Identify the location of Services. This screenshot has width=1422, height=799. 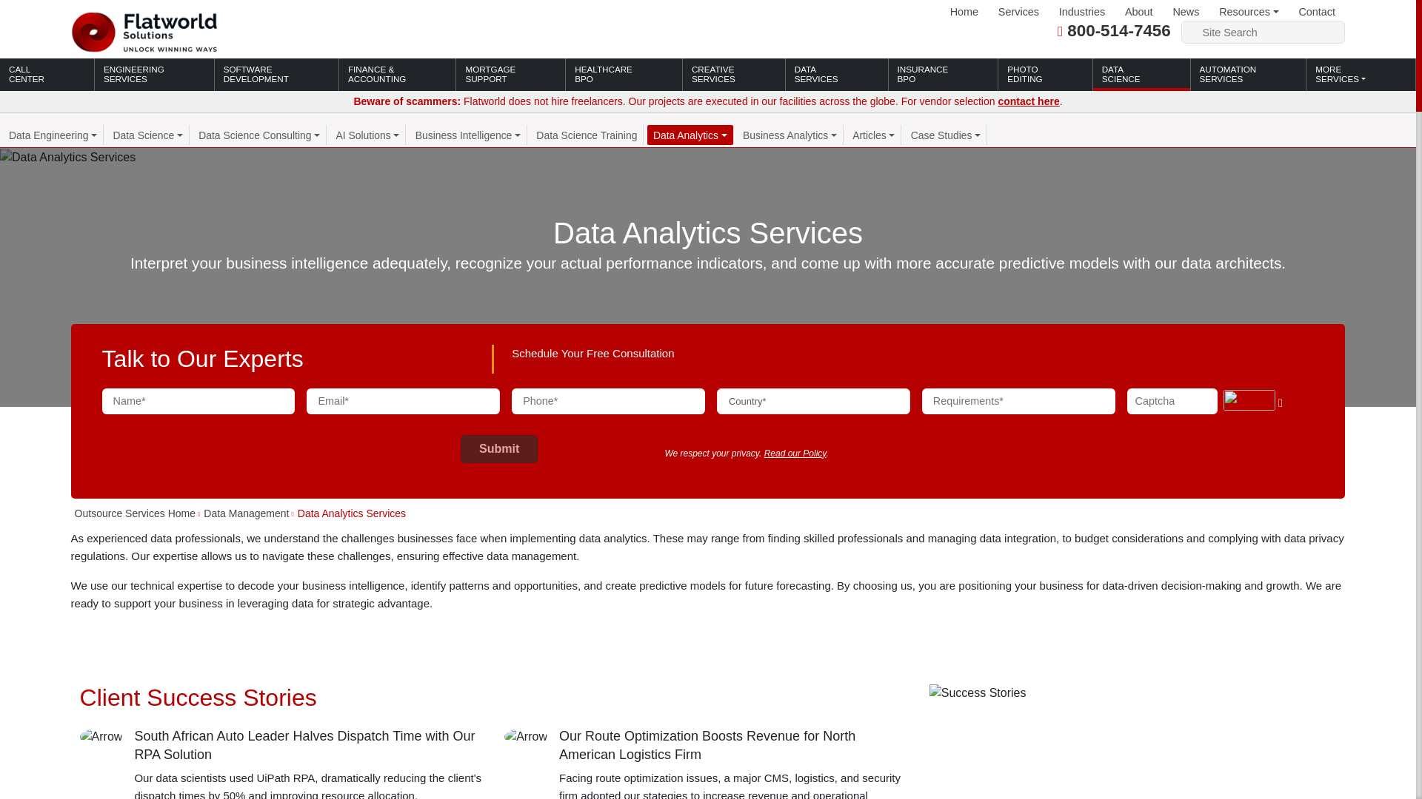
(1018, 12).